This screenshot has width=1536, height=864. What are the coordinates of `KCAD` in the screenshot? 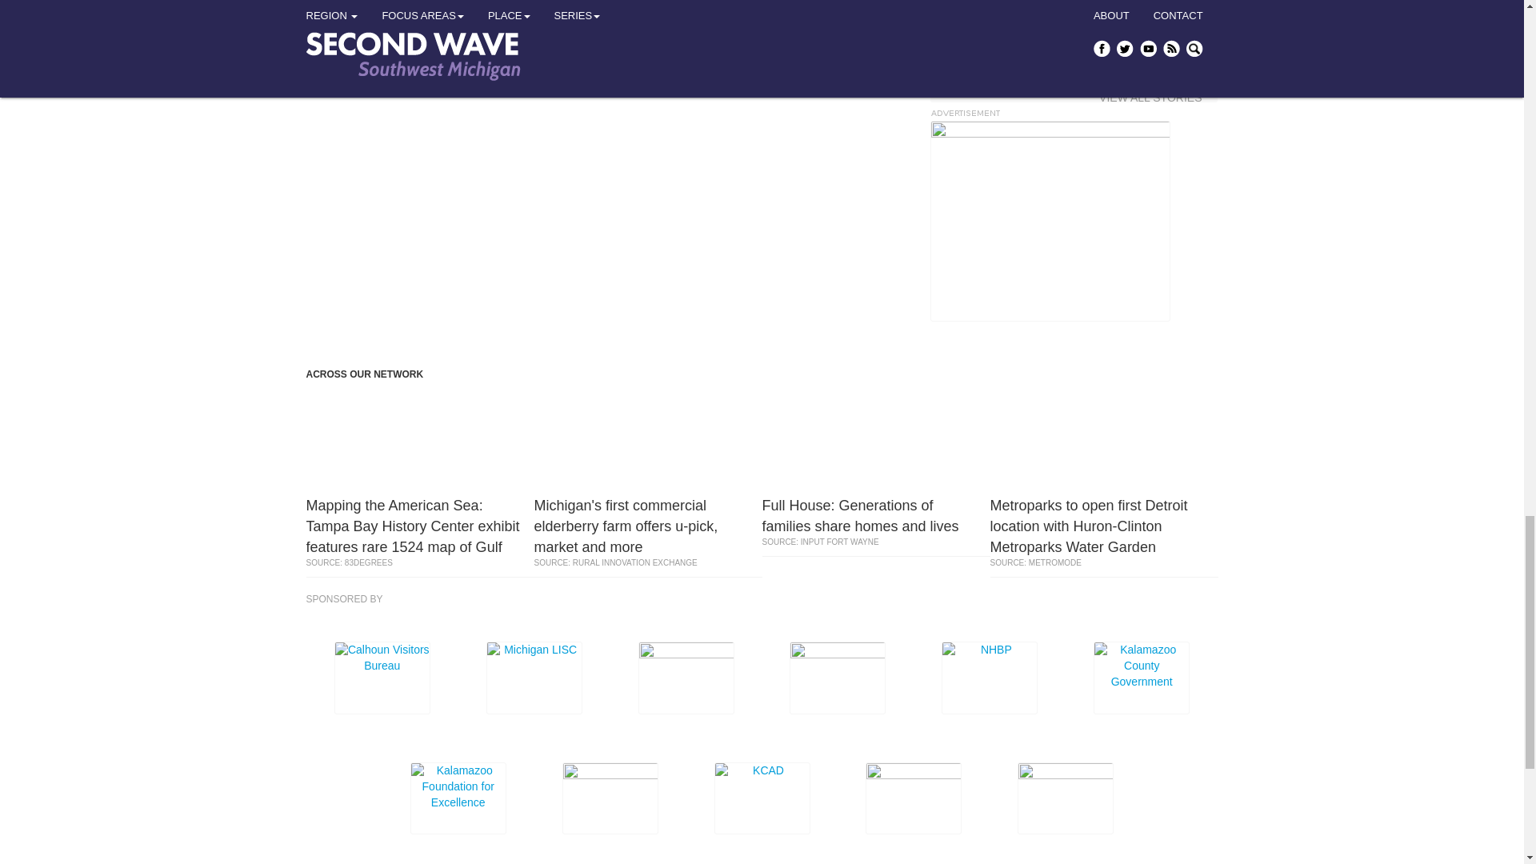 It's located at (606, 26).